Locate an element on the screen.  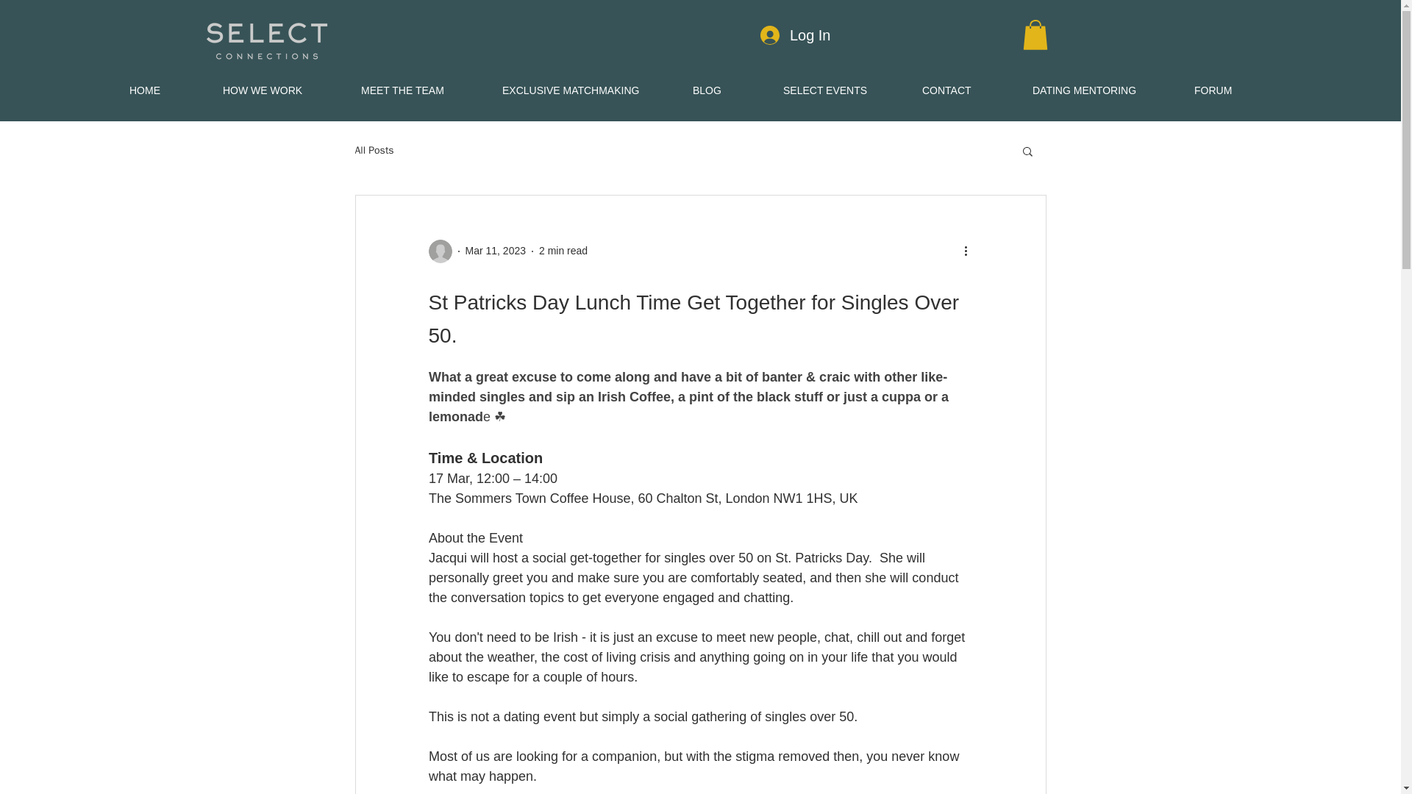
DATING MENTORING is located at coordinates (1102, 91).